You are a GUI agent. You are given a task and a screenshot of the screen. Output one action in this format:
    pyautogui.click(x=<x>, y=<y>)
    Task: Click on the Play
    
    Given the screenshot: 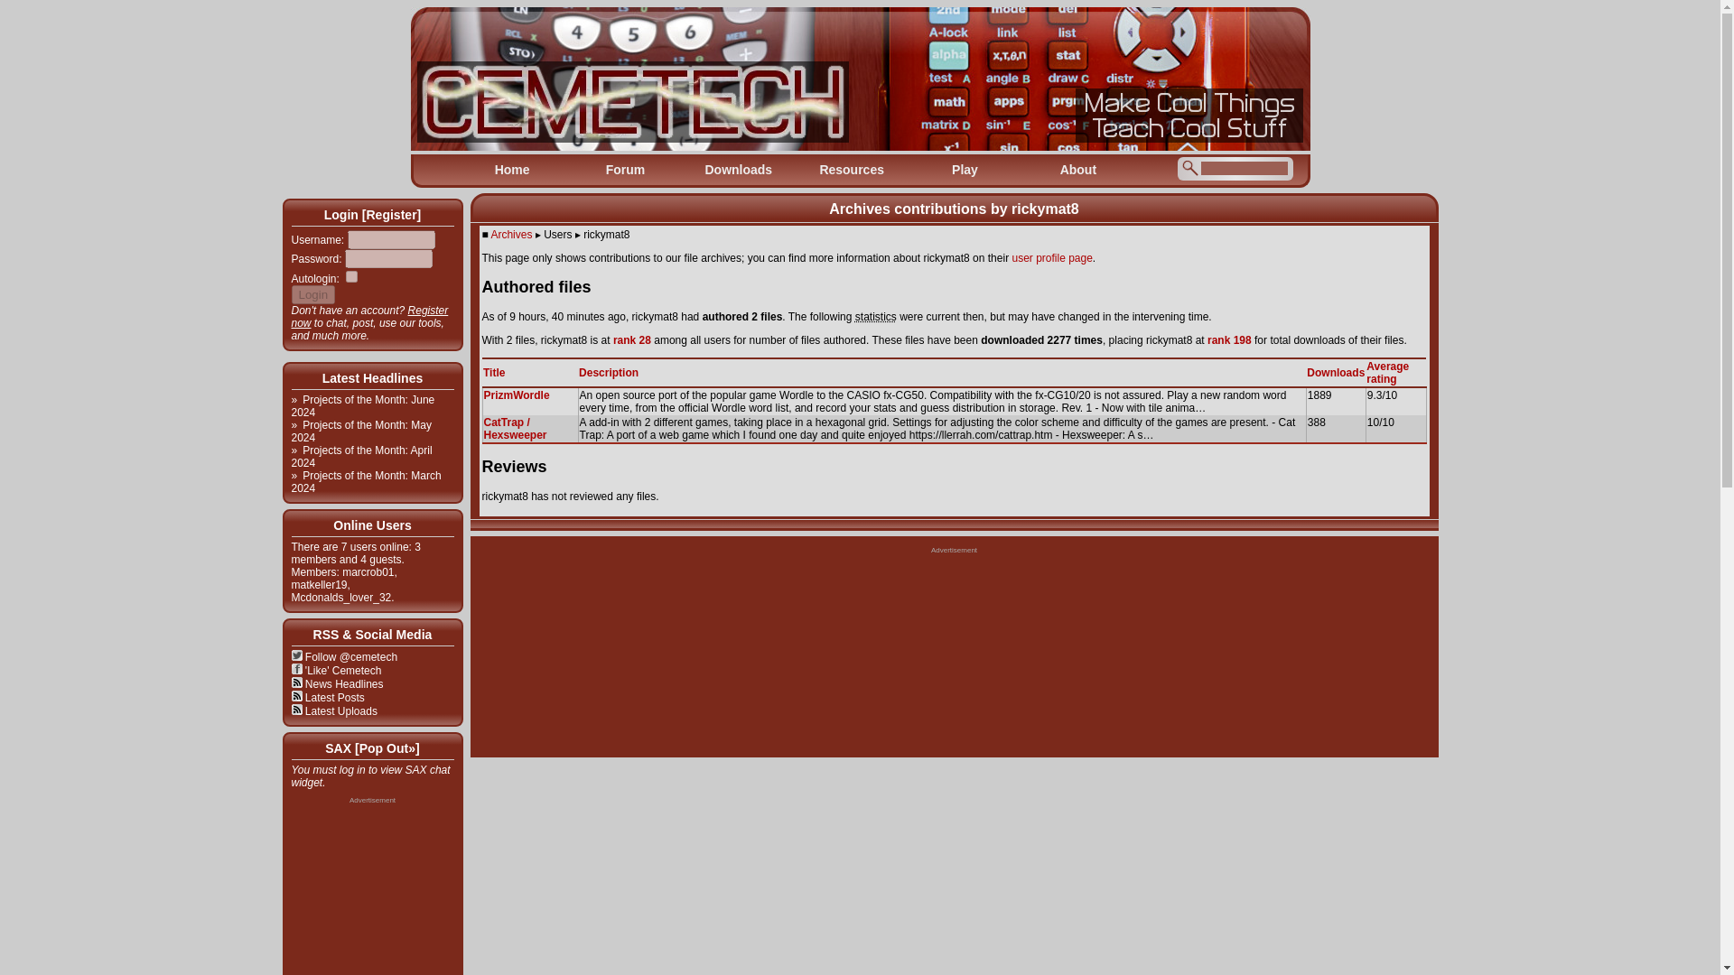 What is the action you would take?
    pyautogui.click(x=965, y=170)
    